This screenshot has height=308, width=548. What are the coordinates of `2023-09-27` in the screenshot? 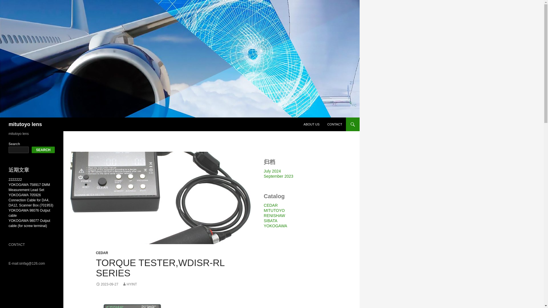 It's located at (107, 284).